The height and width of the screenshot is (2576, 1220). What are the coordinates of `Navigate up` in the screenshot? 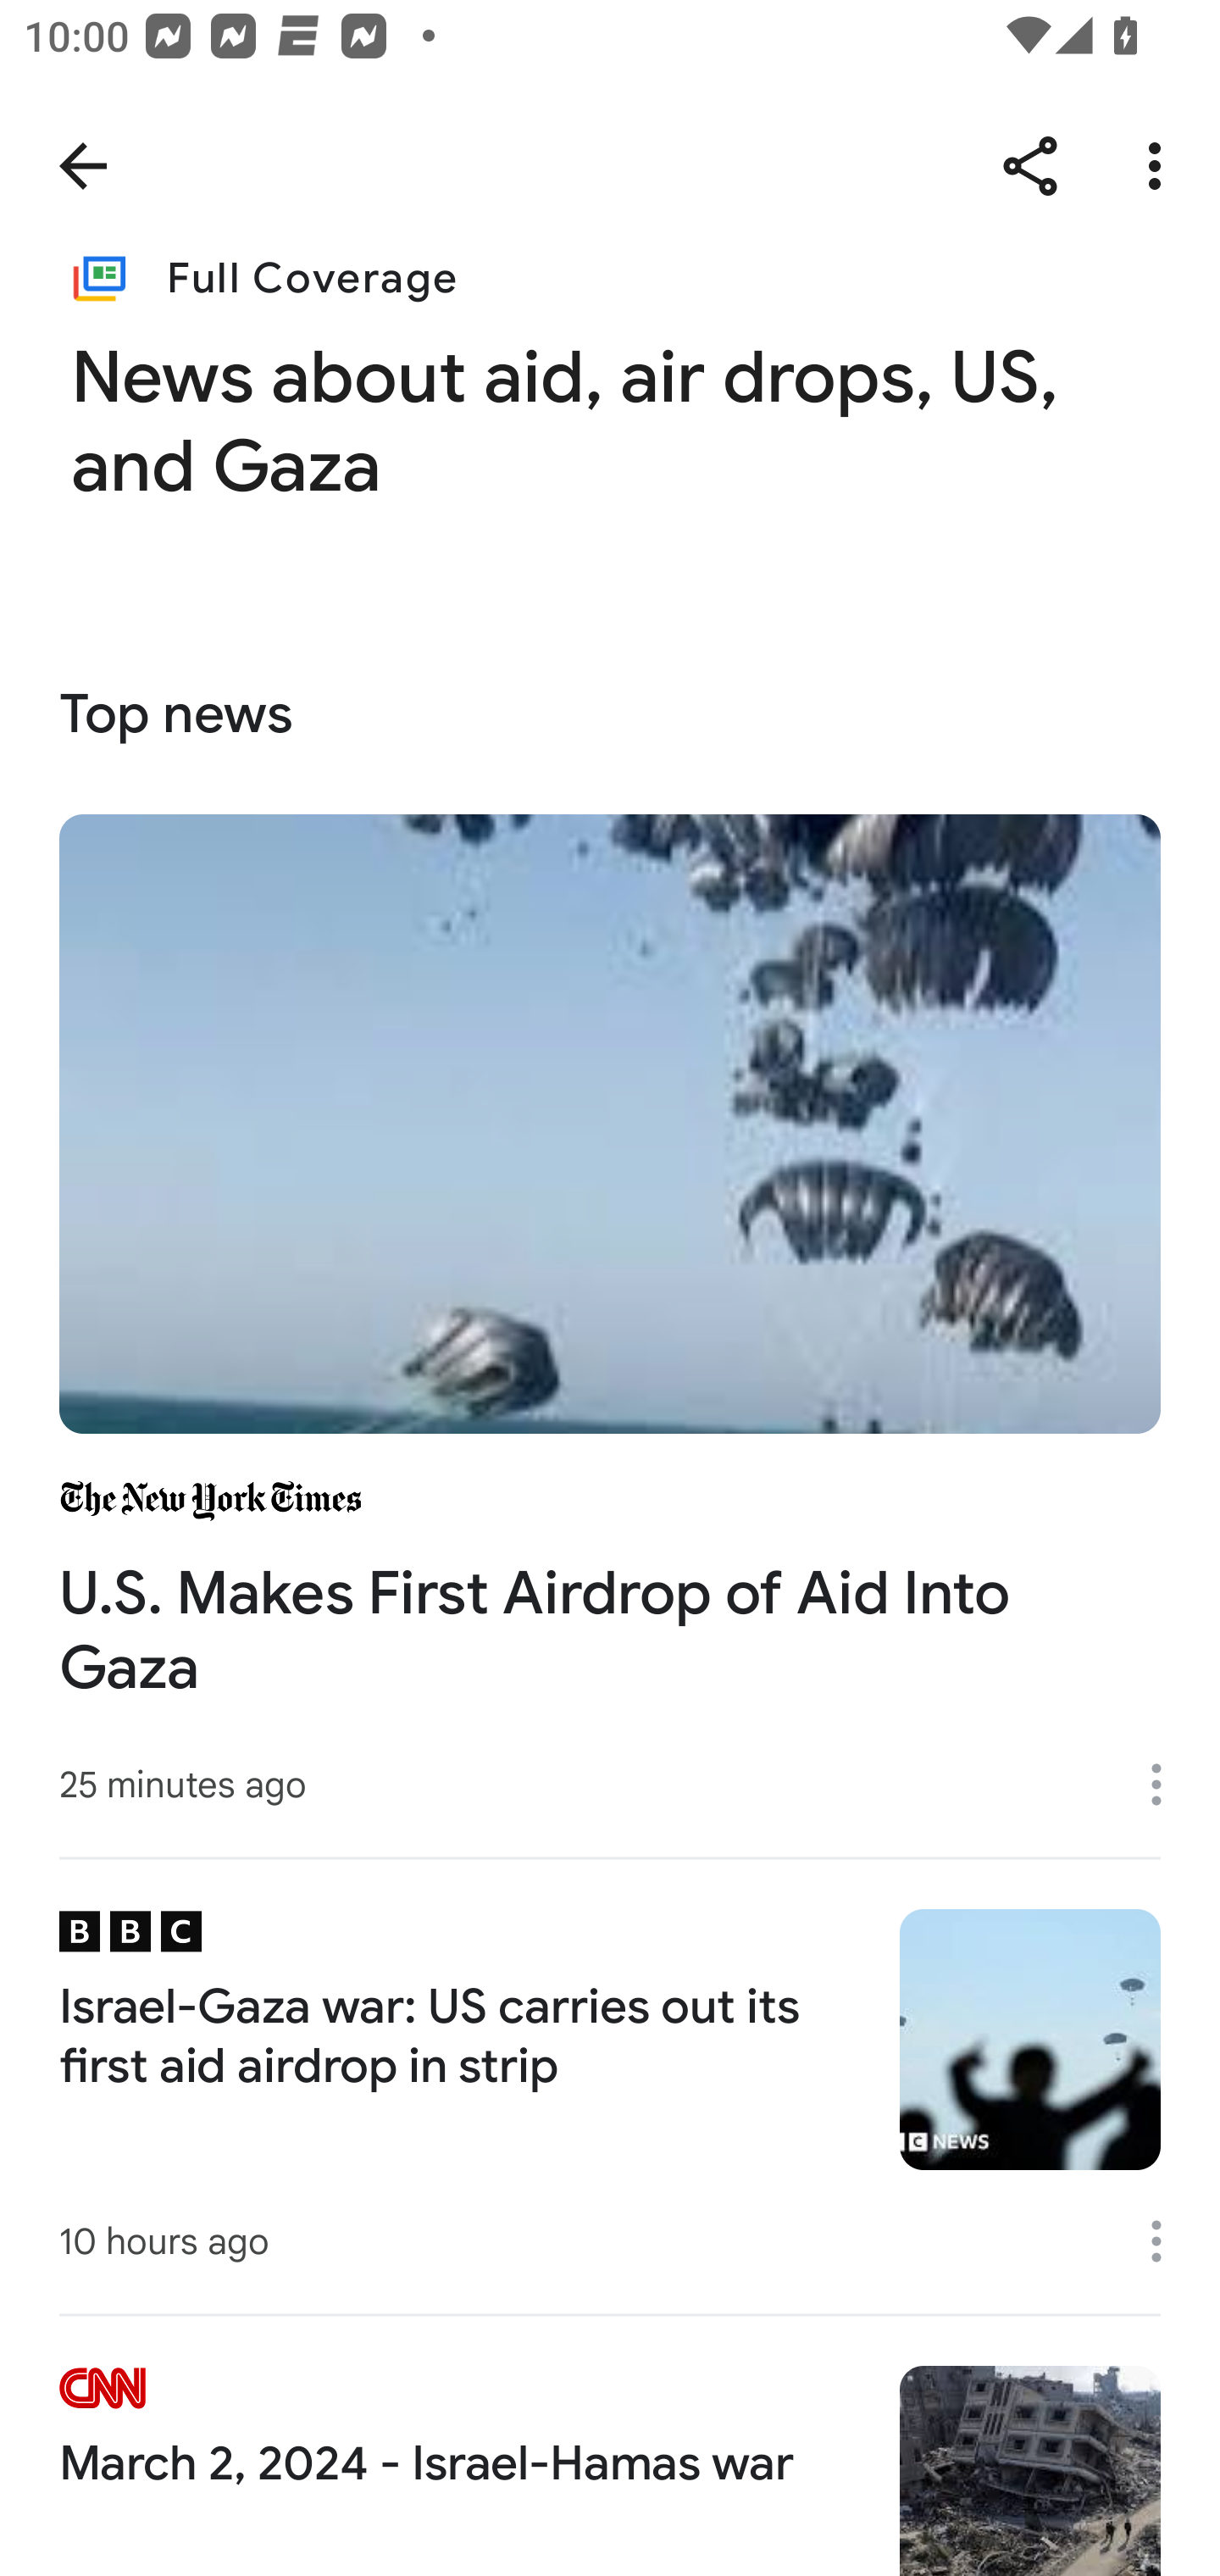 It's located at (83, 166).